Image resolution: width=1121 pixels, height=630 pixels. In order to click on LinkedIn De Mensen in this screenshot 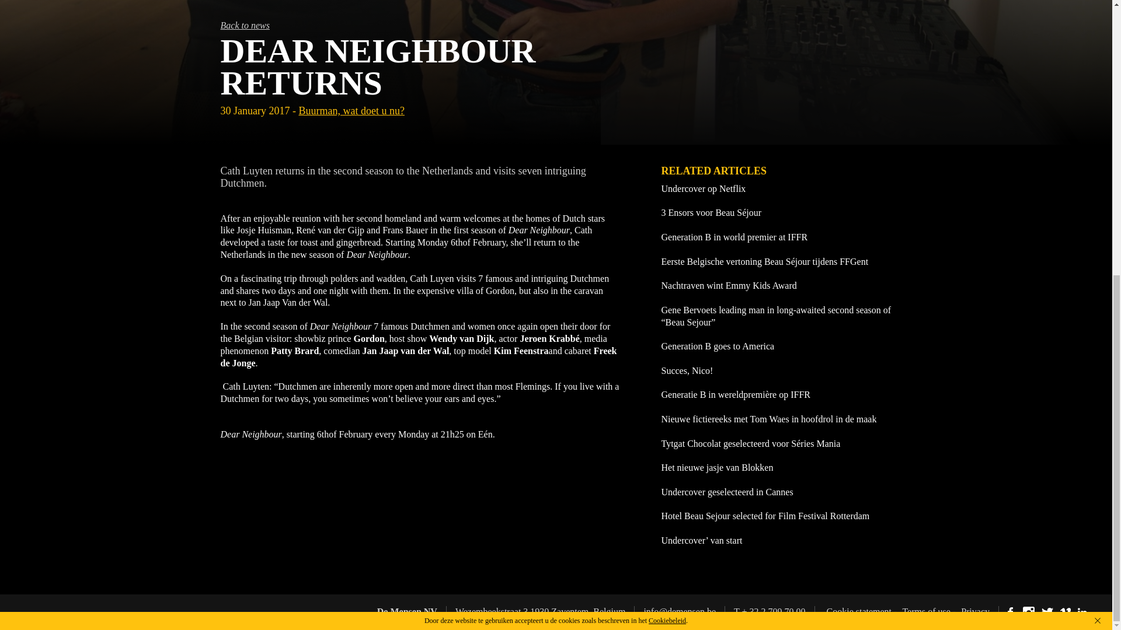, I will do `click(1084, 611)`.